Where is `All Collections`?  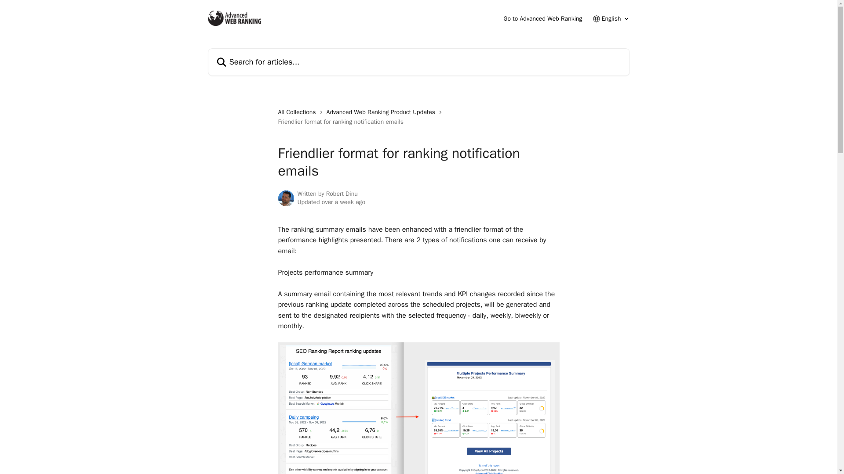 All Collections is located at coordinates (298, 112).